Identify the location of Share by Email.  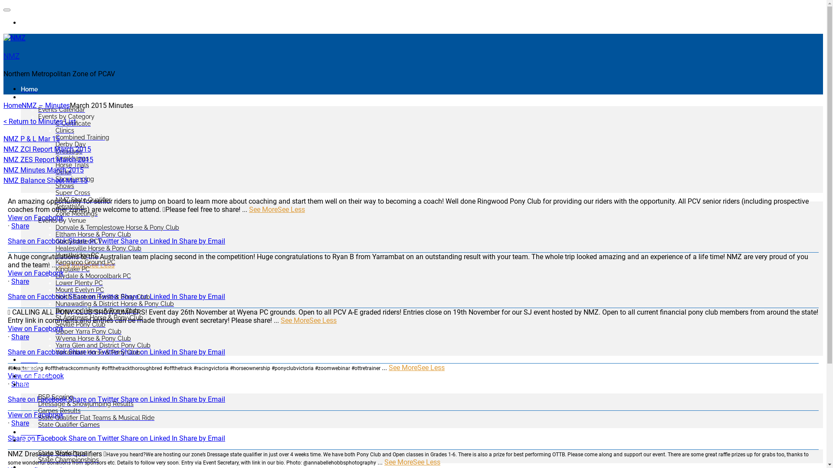
(202, 352).